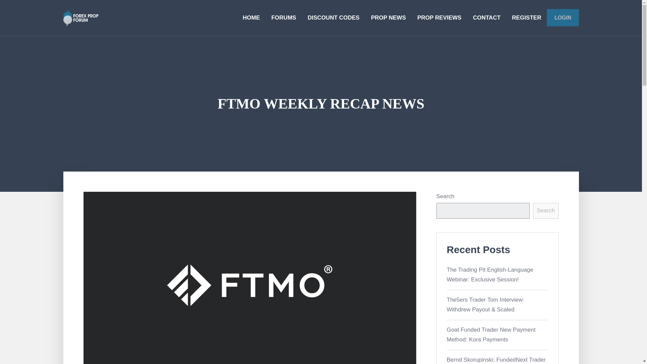 The height and width of the screenshot is (364, 647). I want to click on PROP NEWS, so click(388, 18).